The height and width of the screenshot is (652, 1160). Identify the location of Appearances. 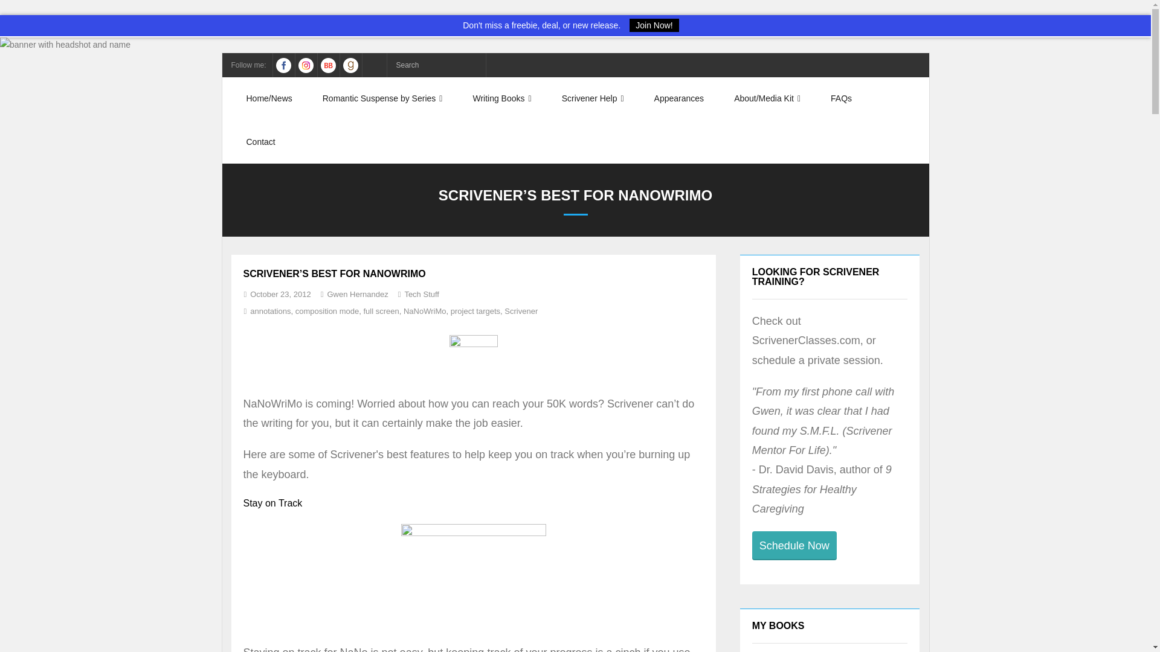
(679, 98).